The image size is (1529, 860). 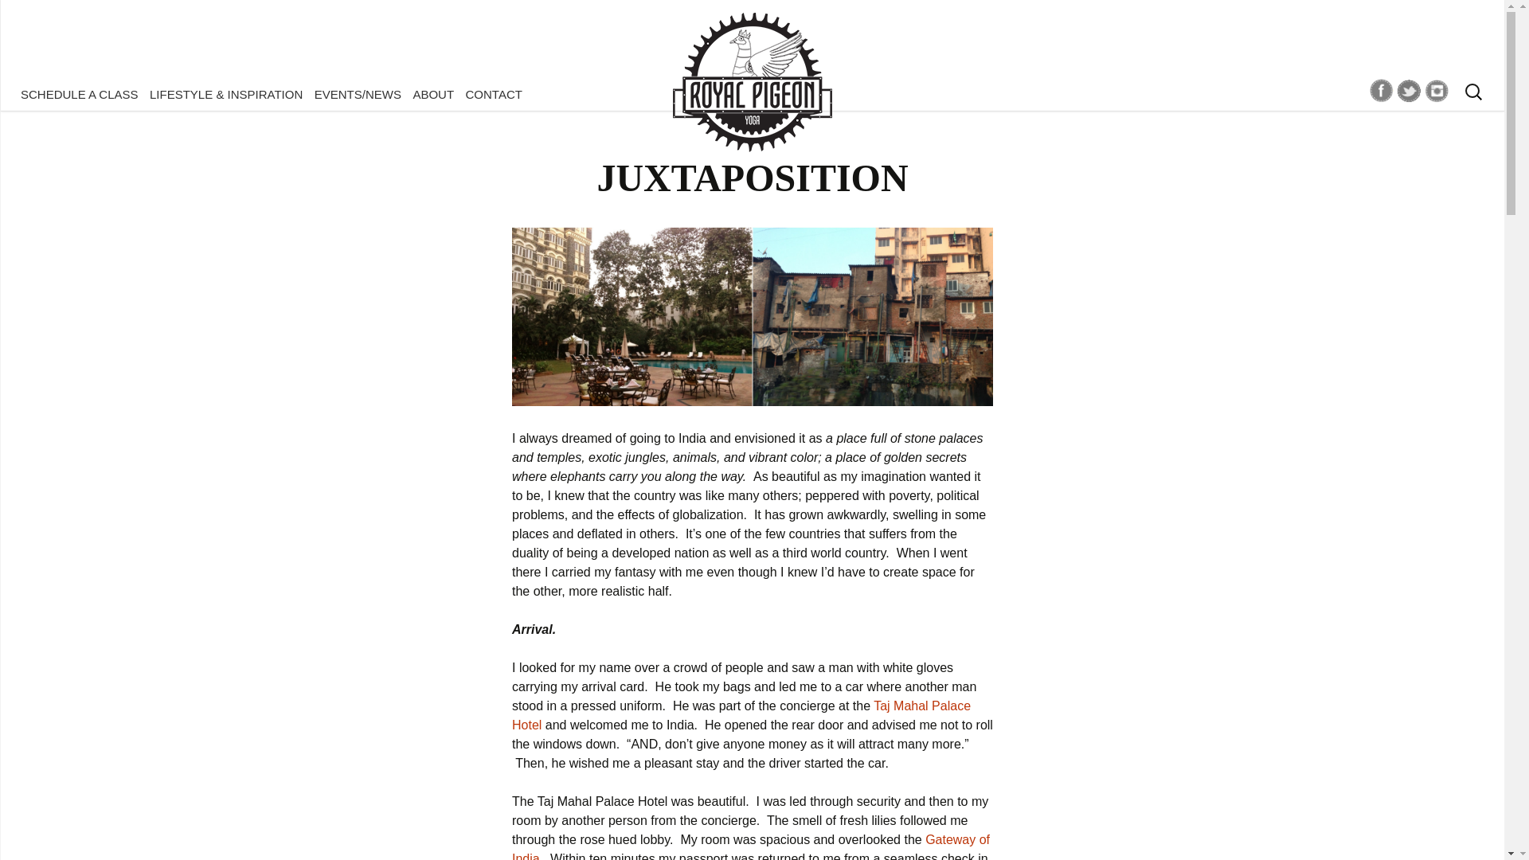 I want to click on ABOUT, so click(x=432, y=94).